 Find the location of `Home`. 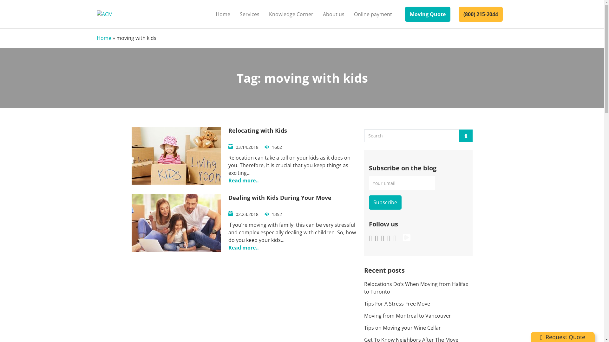

Home is located at coordinates (104, 38).